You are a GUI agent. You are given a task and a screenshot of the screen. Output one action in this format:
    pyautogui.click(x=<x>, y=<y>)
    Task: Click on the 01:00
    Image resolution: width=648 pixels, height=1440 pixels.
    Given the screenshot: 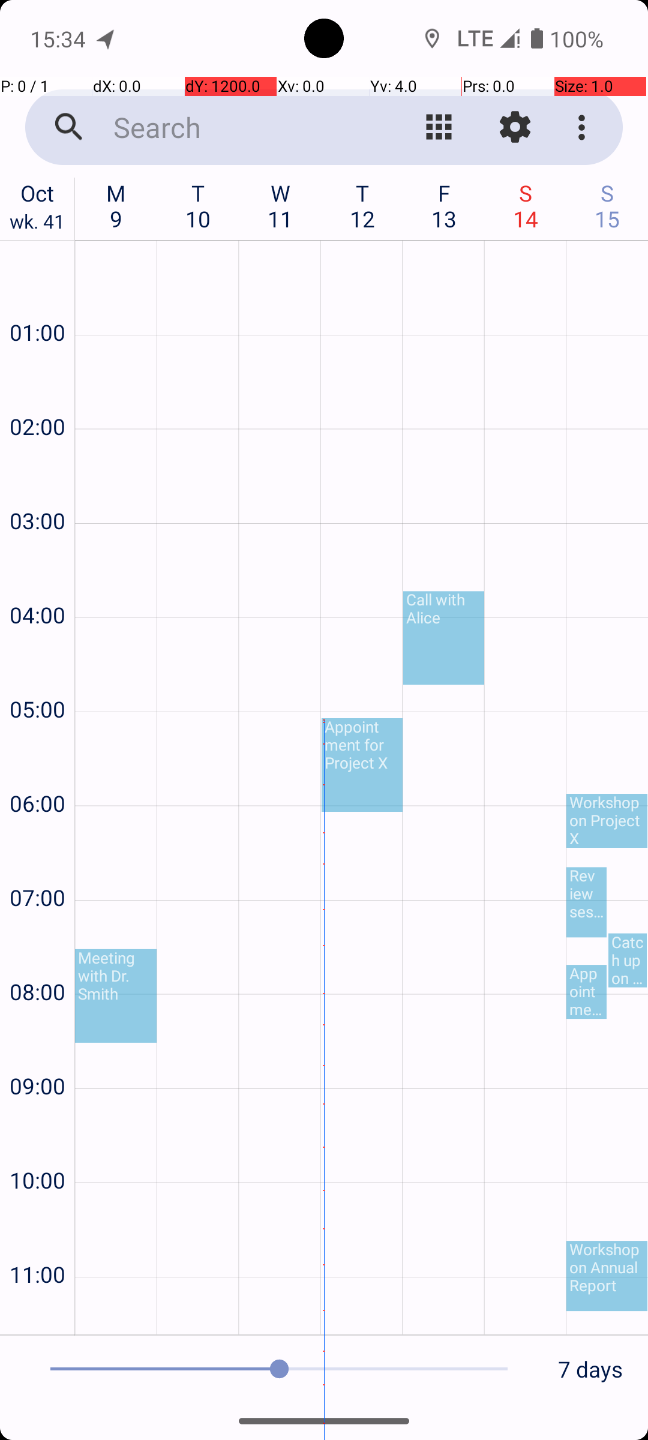 What is the action you would take?
    pyautogui.click(x=37, y=300)
    